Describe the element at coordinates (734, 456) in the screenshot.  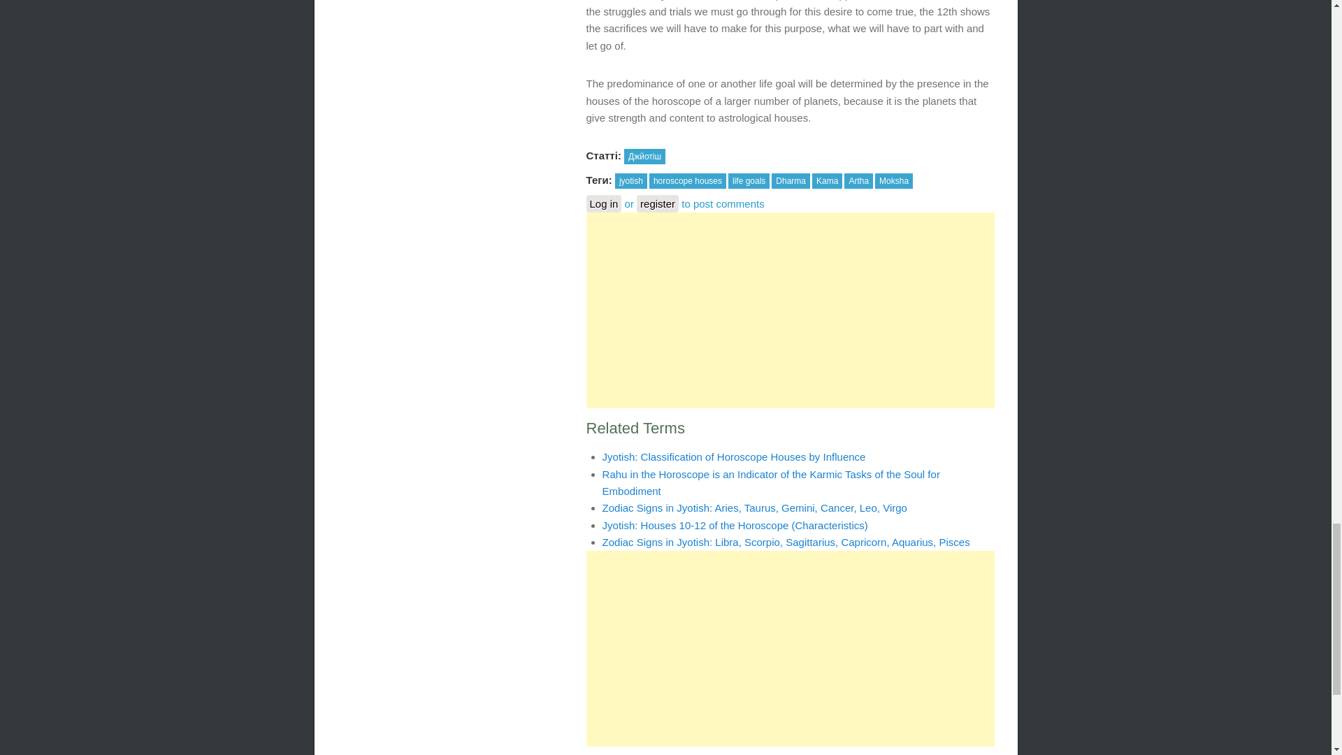
I see `Jyotish: Classification of Horoscope Houses by Influence` at that location.